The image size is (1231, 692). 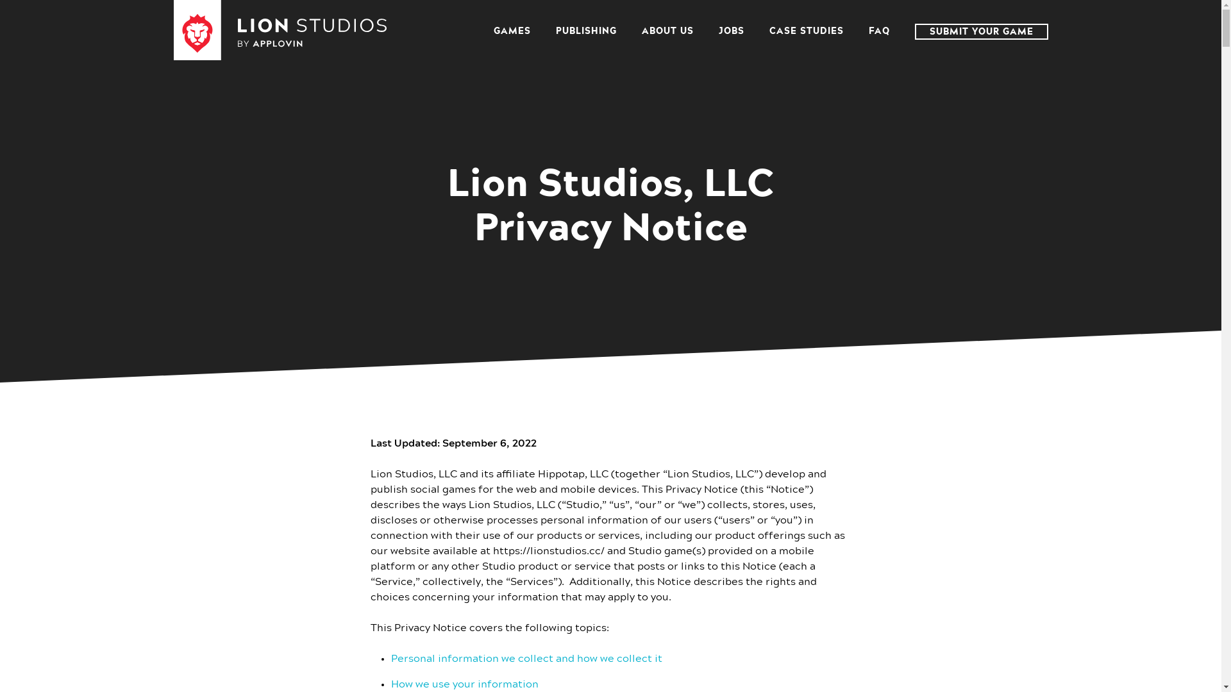 What do you see at coordinates (586, 31) in the screenshot?
I see `PUBLISHING` at bounding box center [586, 31].